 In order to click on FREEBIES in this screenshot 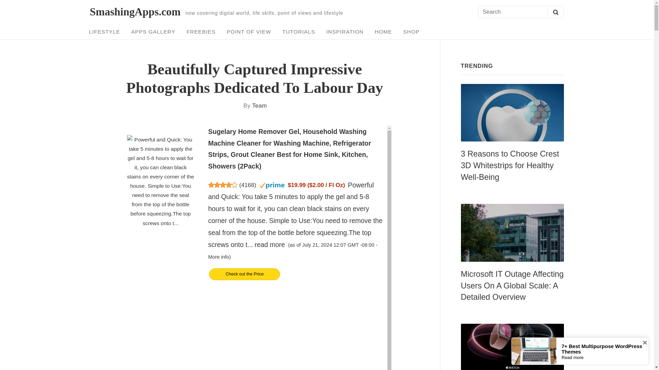, I will do `click(201, 32)`.